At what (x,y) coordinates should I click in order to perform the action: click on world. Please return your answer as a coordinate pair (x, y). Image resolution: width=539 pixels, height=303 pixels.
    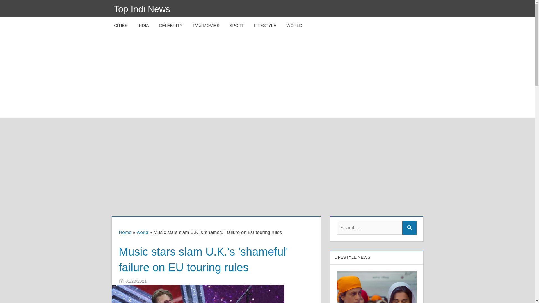
    Looking at the image, I should click on (143, 232).